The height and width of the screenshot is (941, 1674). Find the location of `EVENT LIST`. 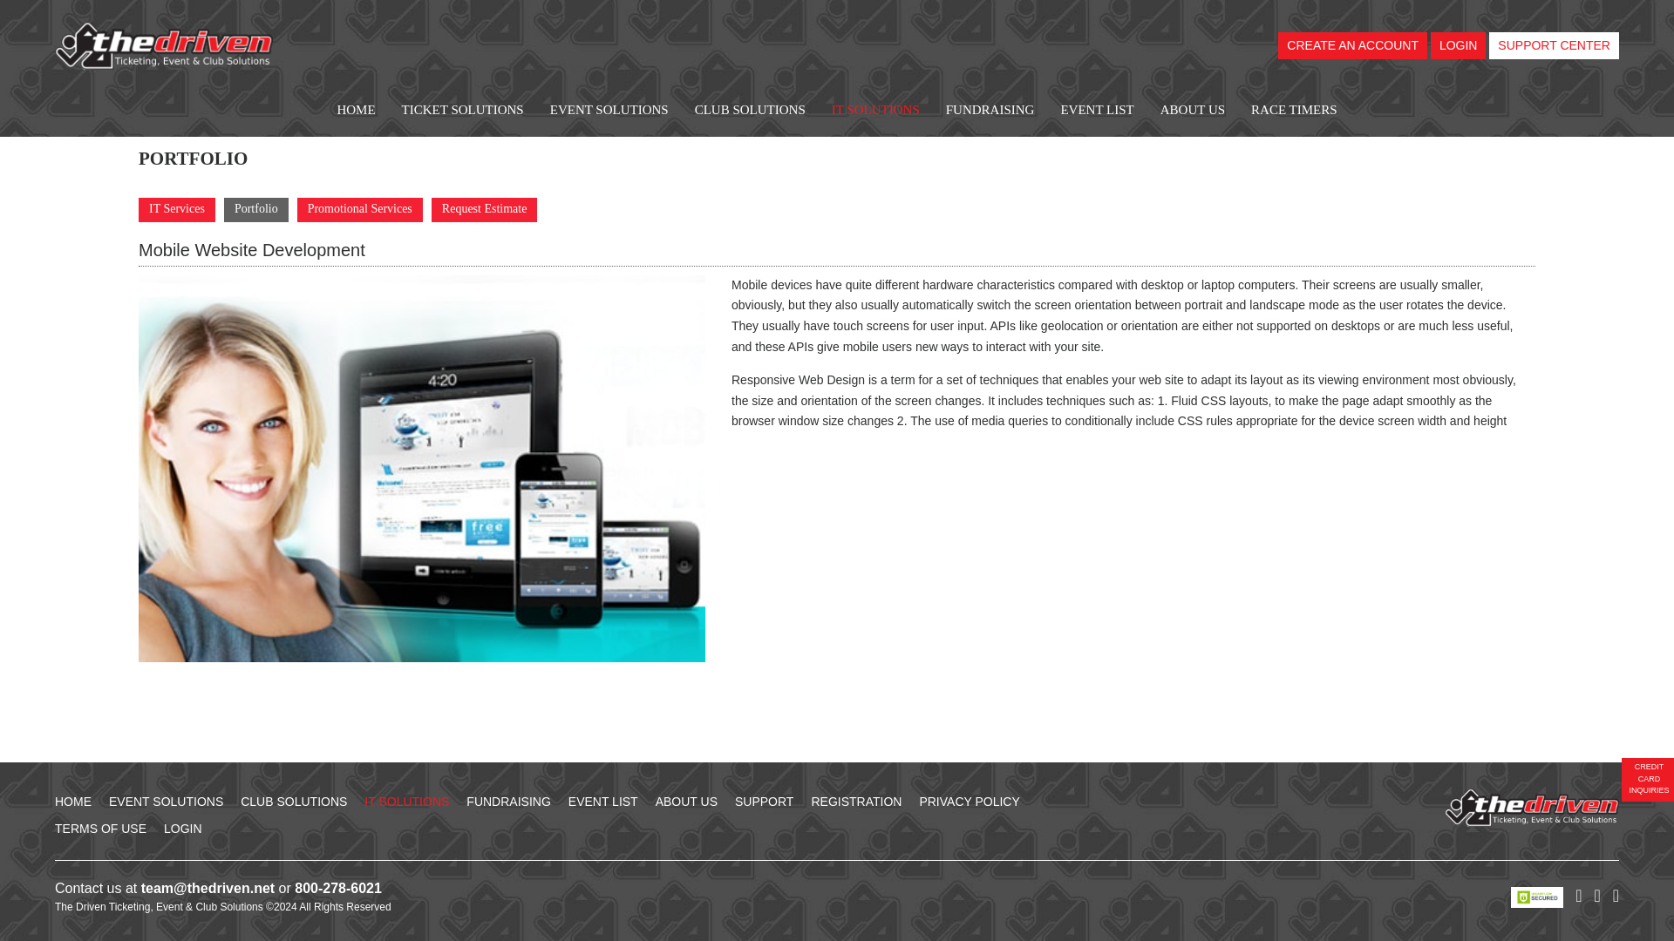

EVENT LIST is located at coordinates (1097, 110).